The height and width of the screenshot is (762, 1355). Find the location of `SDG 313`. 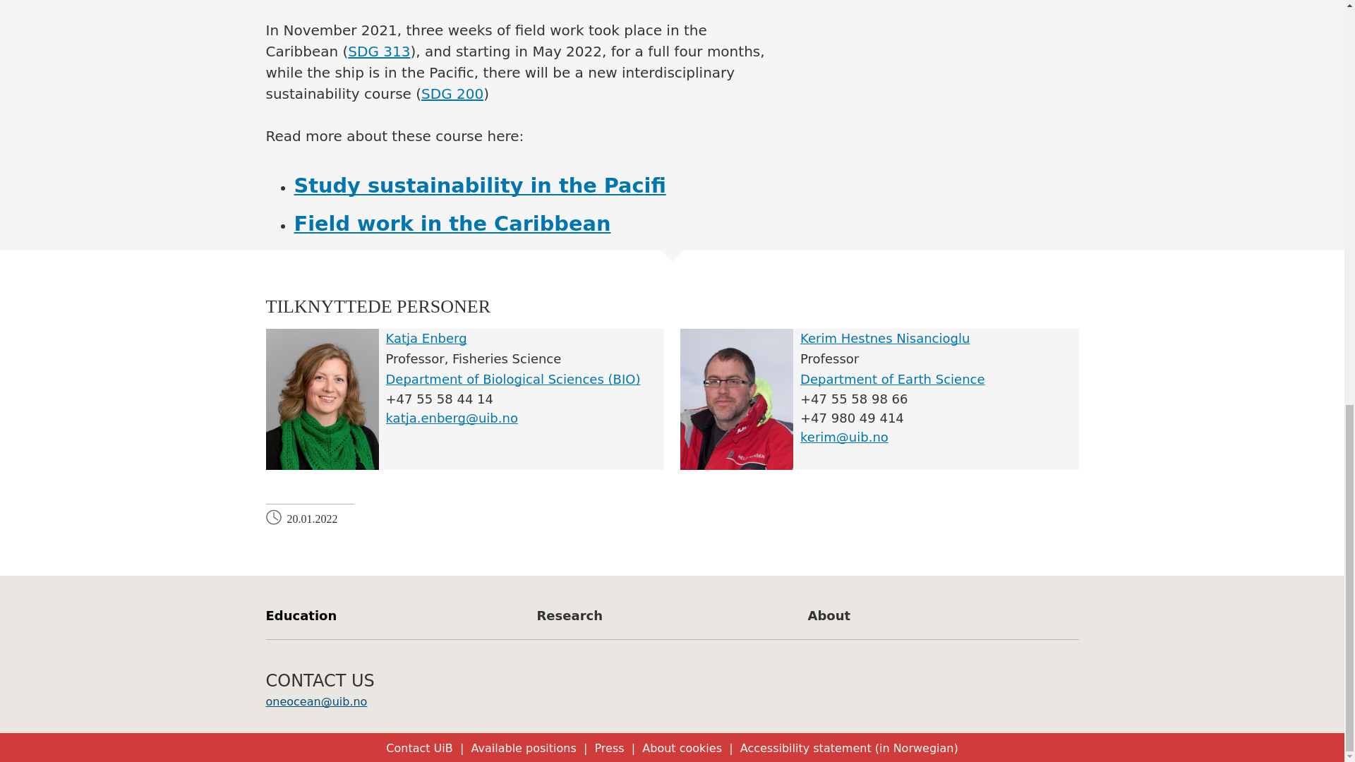

SDG 313 is located at coordinates (379, 51).